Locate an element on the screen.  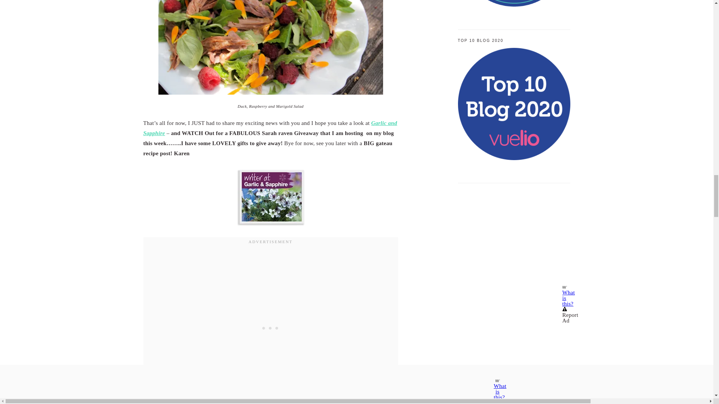
Writer blog button2 is located at coordinates (270, 198).